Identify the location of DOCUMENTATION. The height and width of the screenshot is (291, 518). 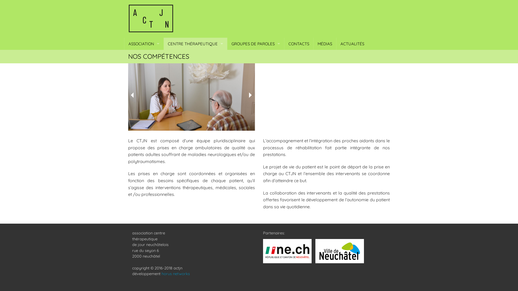
(195, 153).